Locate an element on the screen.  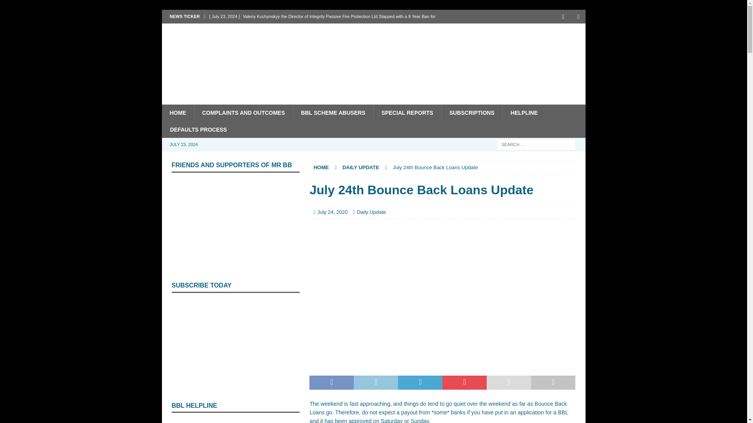
DEFAULTS PROCESS is located at coordinates (198, 129).